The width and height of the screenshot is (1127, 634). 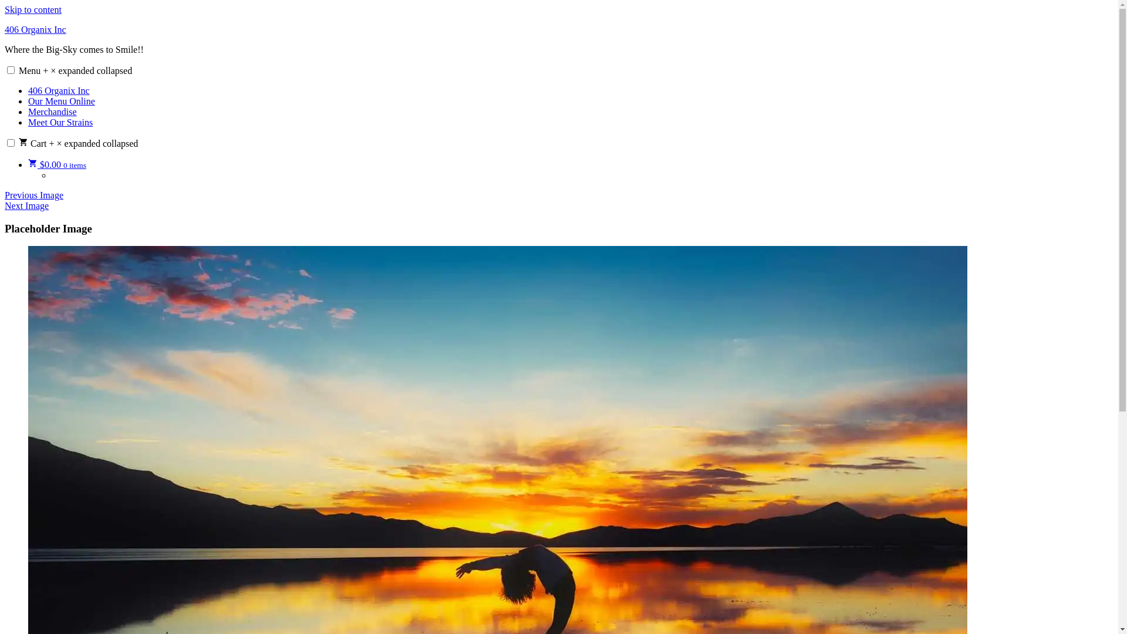 What do you see at coordinates (58, 164) in the screenshot?
I see `$0.00 0 items` at bounding box center [58, 164].